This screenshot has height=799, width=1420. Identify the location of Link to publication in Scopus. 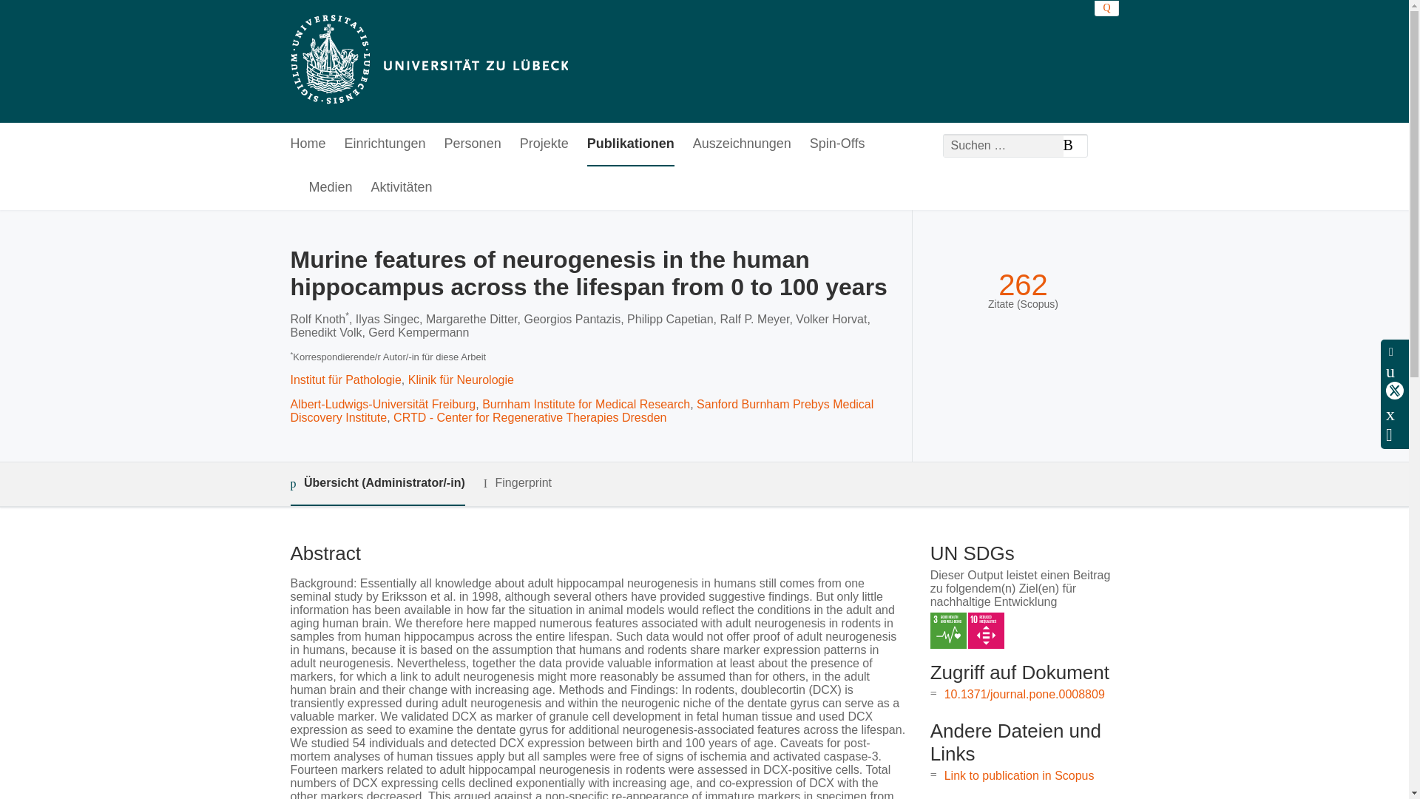
(1019, 775).